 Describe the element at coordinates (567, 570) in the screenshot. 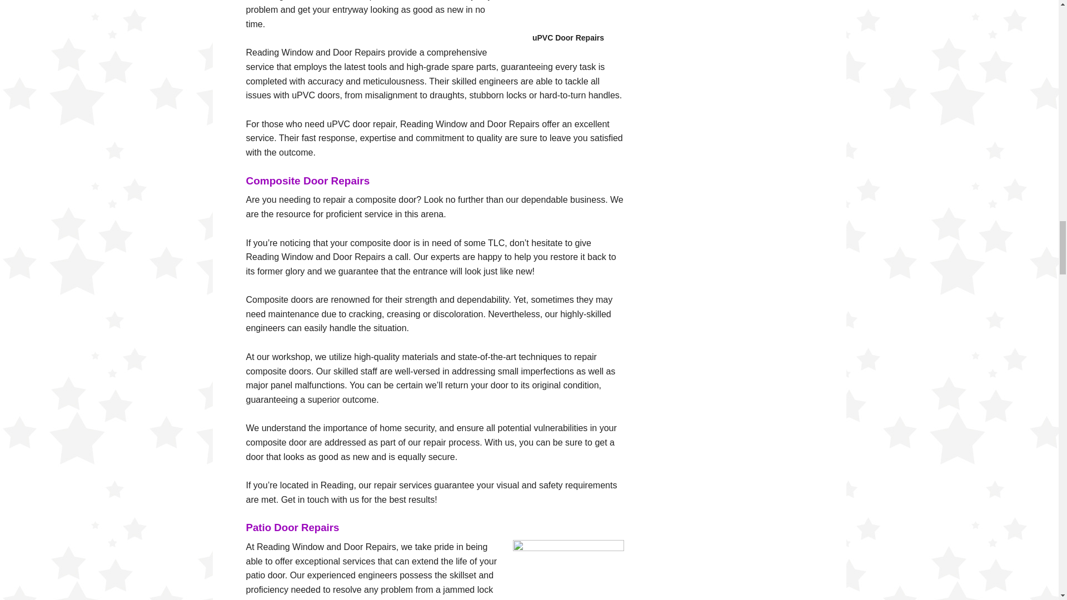

I see `Patio Door Repairs near Reading` at that location.